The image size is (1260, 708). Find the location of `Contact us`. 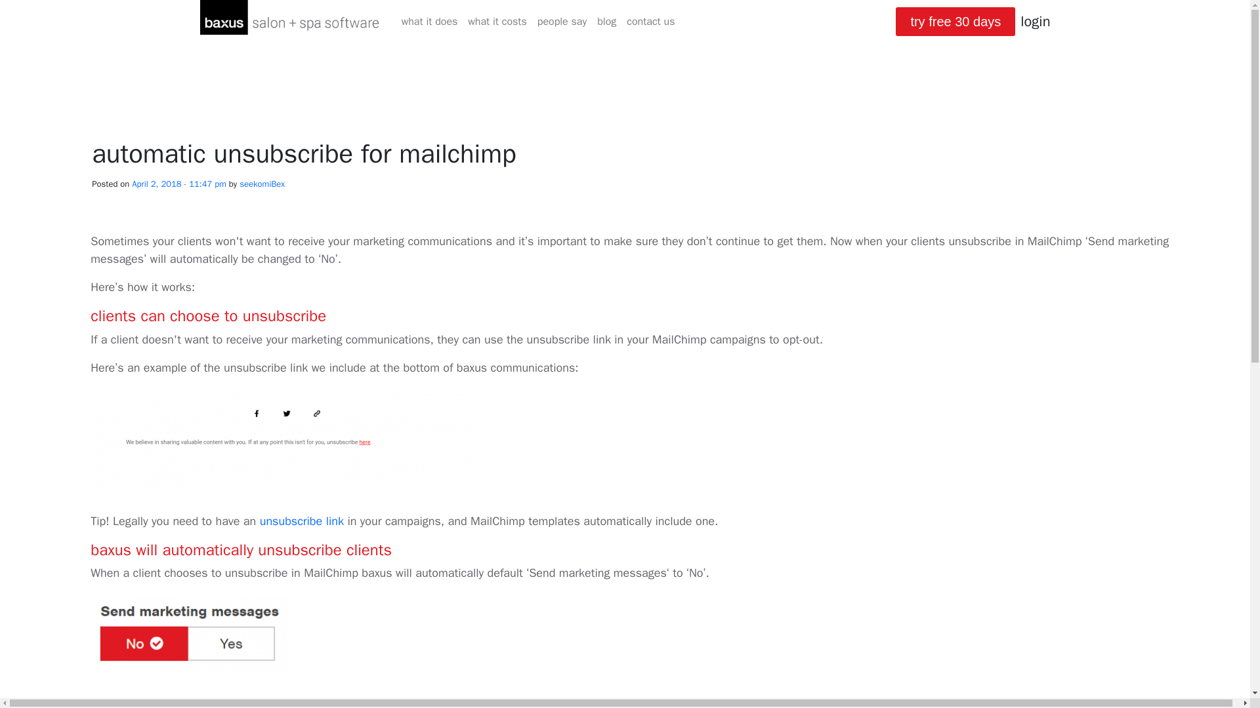

Contact us is located at coordinates (650, 21).